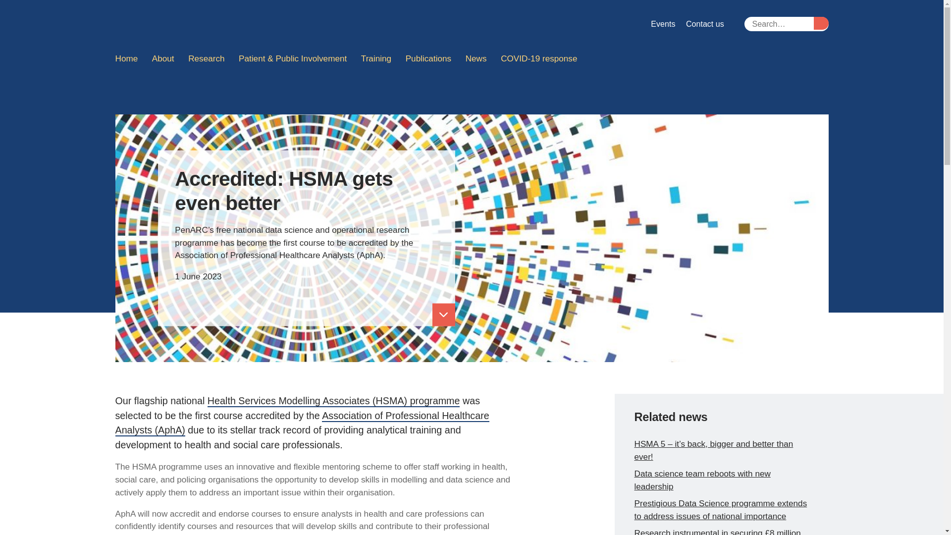 The height and width of the screenshot is (535, 951). What do you see at coordinates (475, 59) in the screenshot?
I see `News` at bounding box center [475, 59].